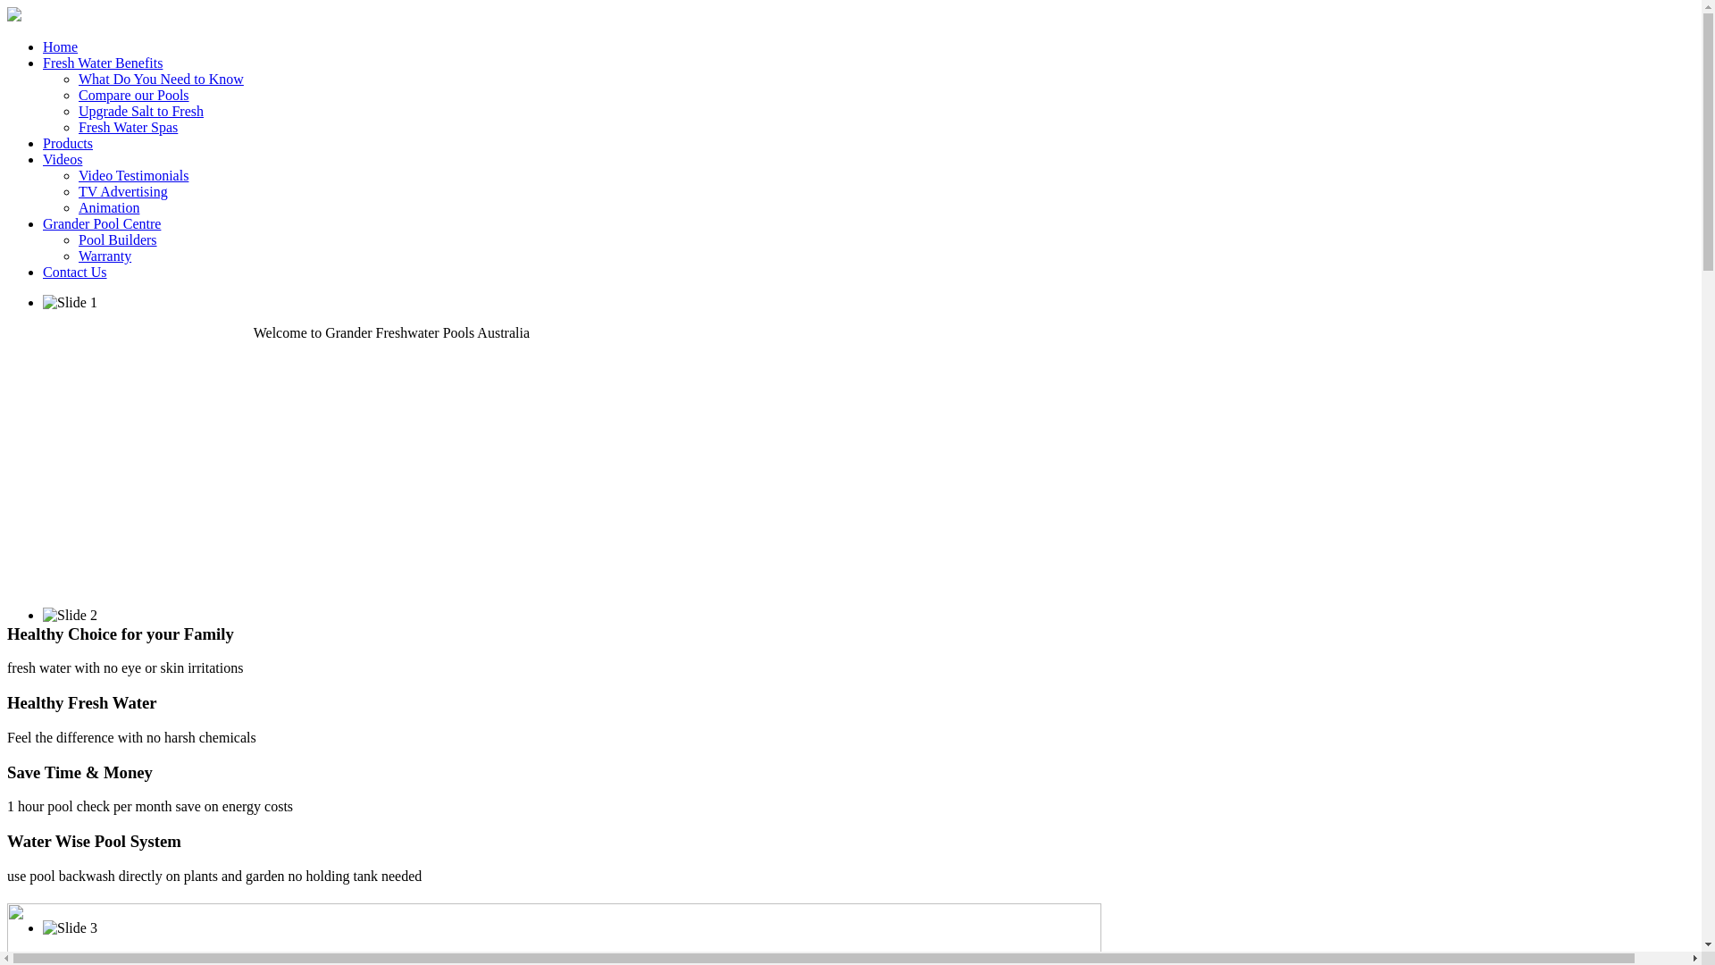  I want to click on Home, so click(61, 46).